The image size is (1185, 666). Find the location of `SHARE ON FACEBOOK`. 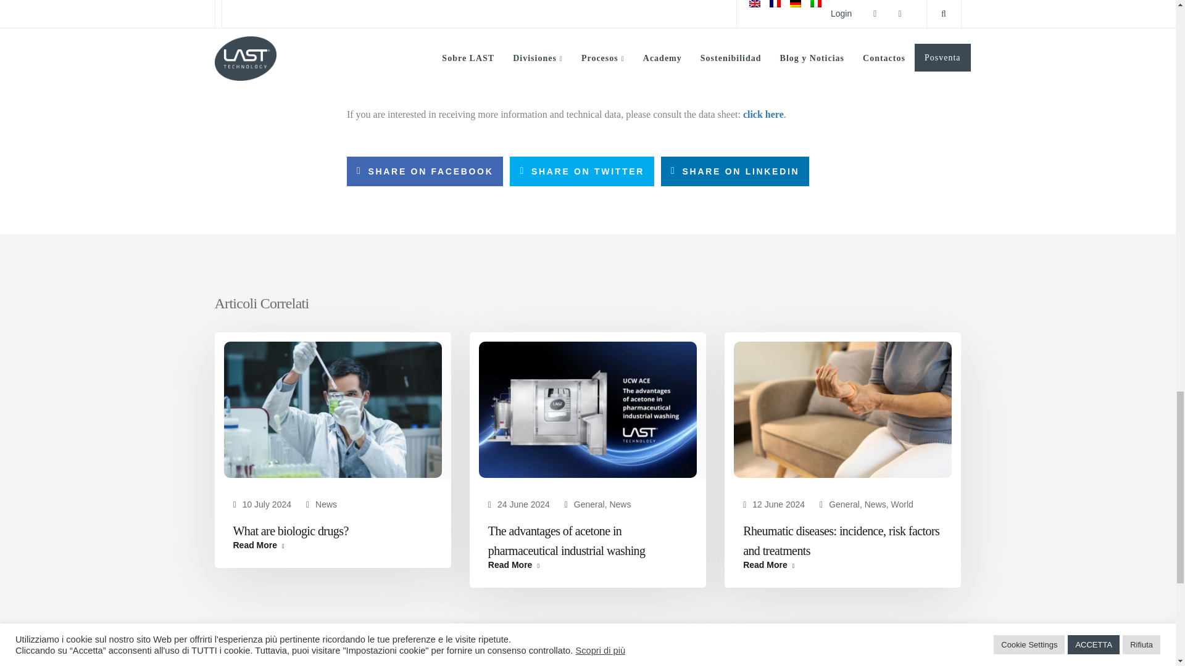

SHARE ON FACEBOOK is located at coordinates (425, 171).